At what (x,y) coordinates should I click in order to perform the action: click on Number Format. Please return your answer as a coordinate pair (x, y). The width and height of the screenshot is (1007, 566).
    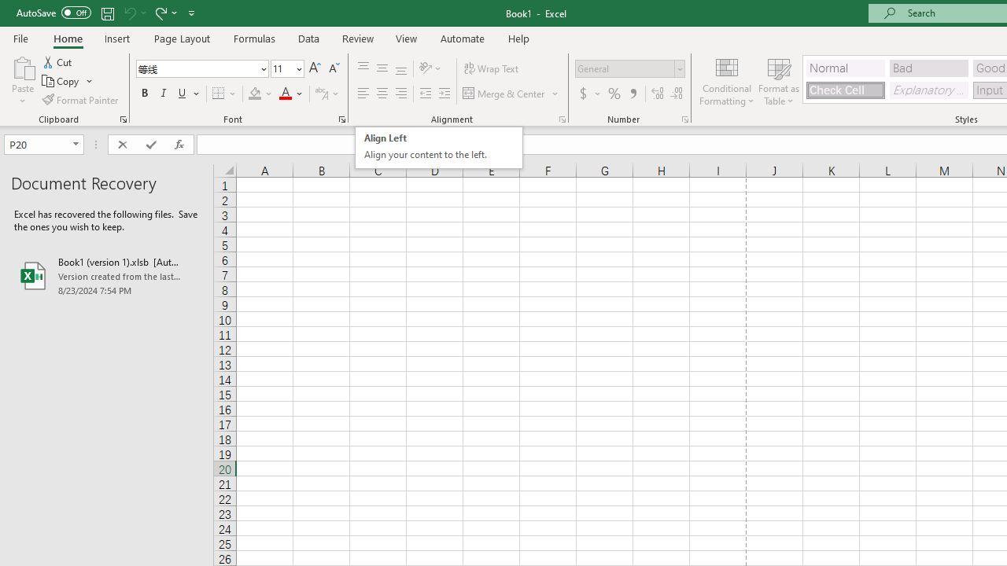
    Looking at the image, I should click on (629, 69).